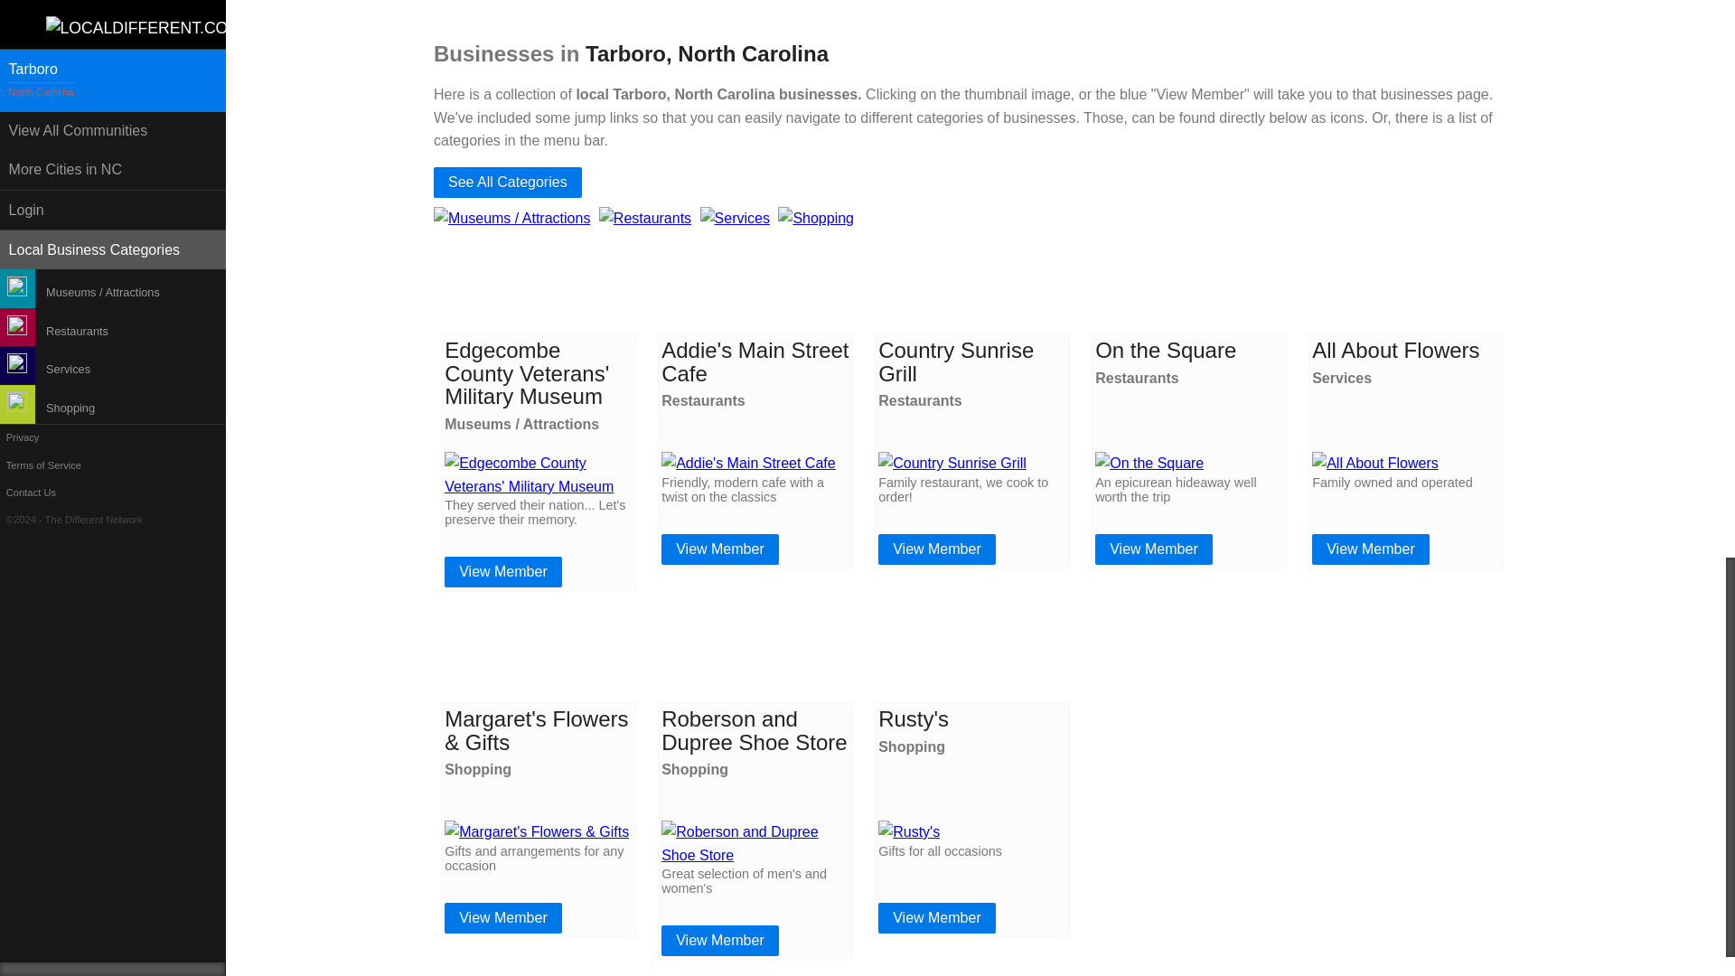  I want to click on View Member, so click(936, 549).